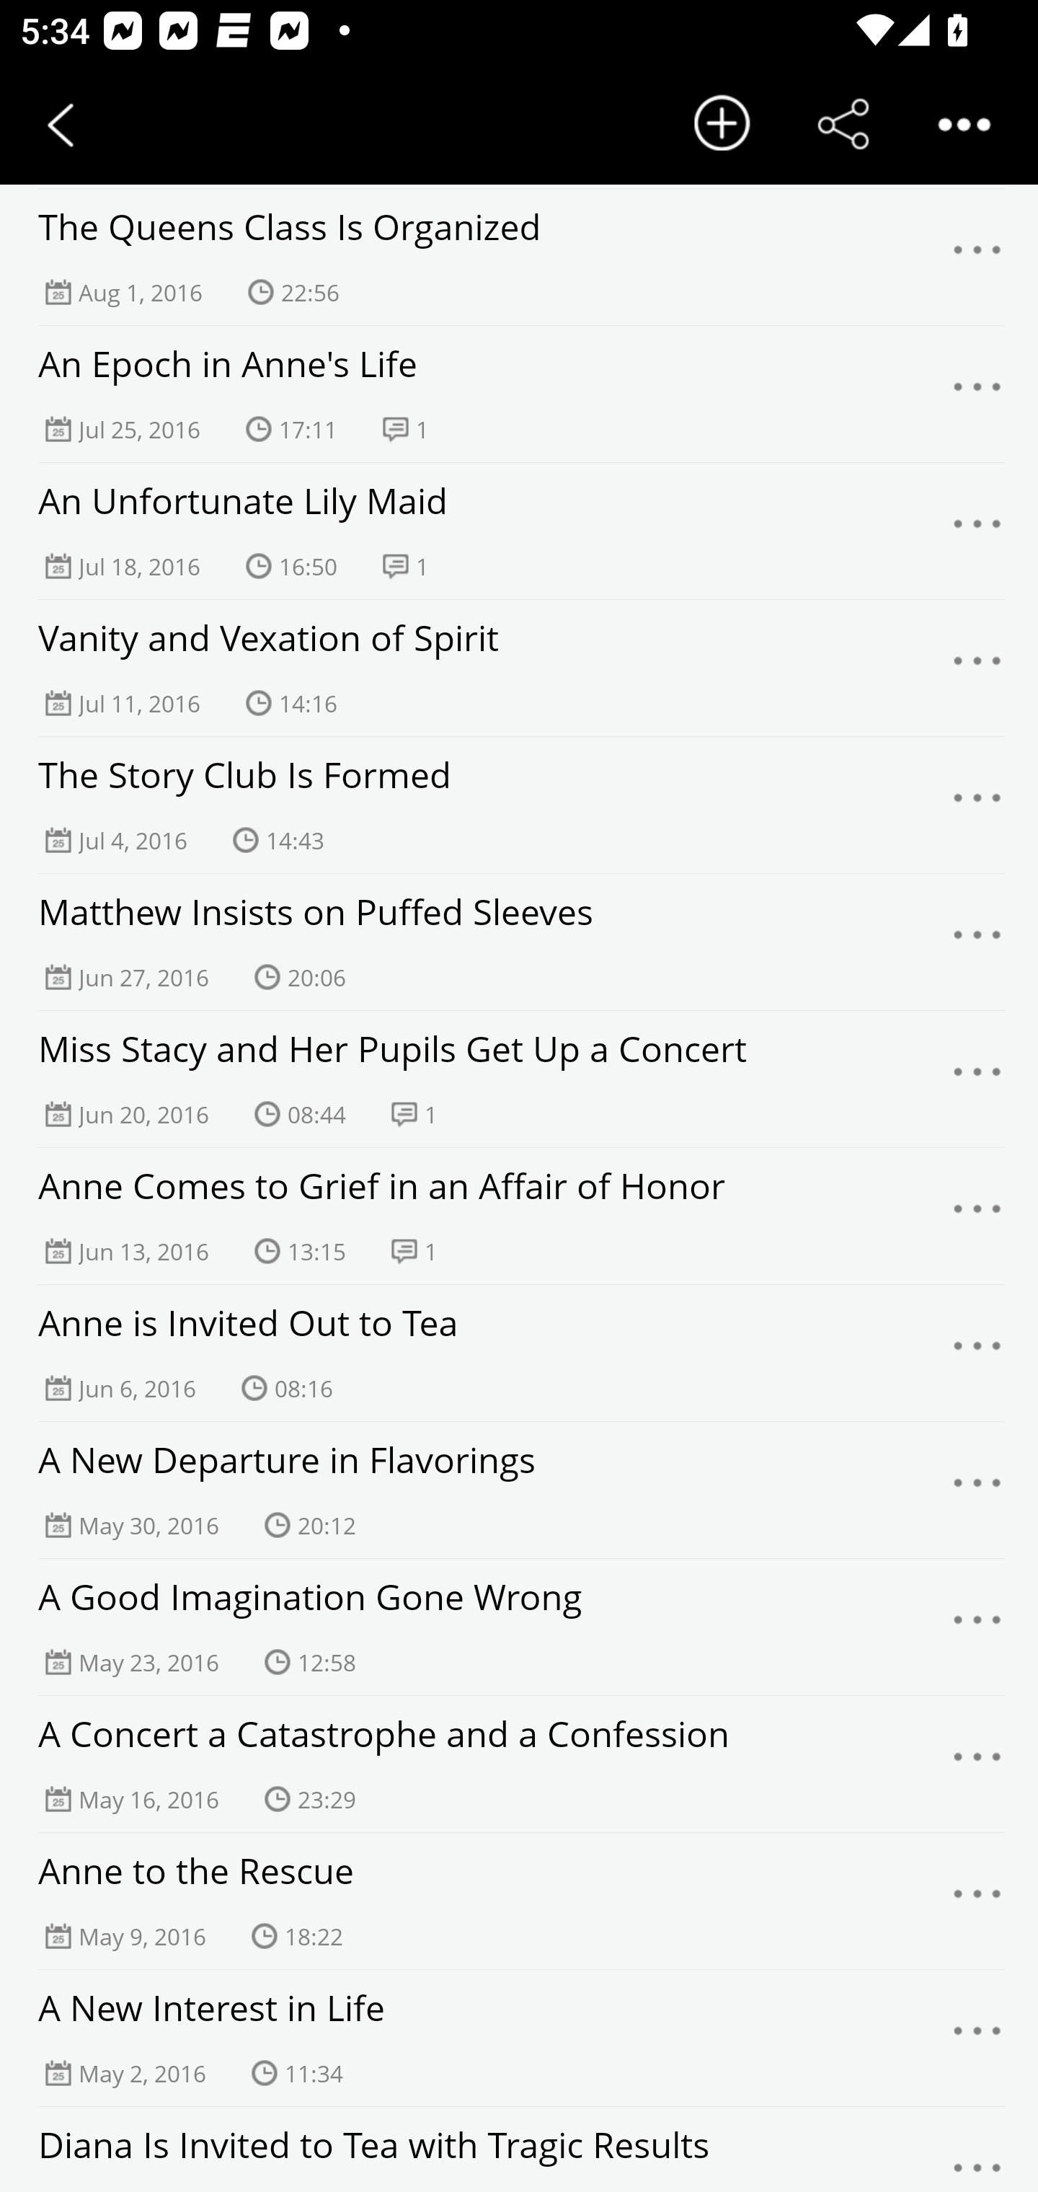 This screenshot has width=1038, height=2192. What do you see at coordinates (519, 531) in the screenshot?
I see `An Unfortunate Lily Maid Jul 18, 2016 16:50 1 Menu` at bounding box center [519, 531].